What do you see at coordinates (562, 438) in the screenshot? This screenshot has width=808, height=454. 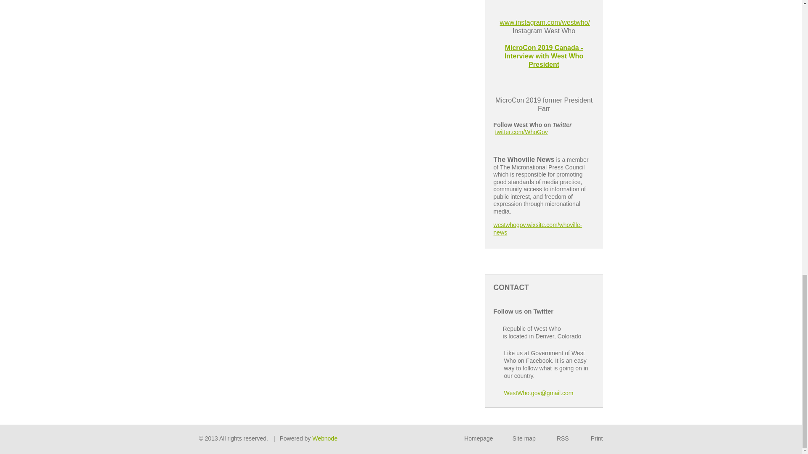 I see `RSS Feeds` at bounding box center [562, 438].